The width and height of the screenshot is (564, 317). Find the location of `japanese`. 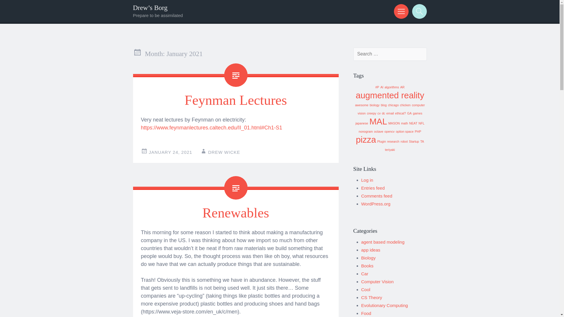

japanese is located at coordinates (362, 123).